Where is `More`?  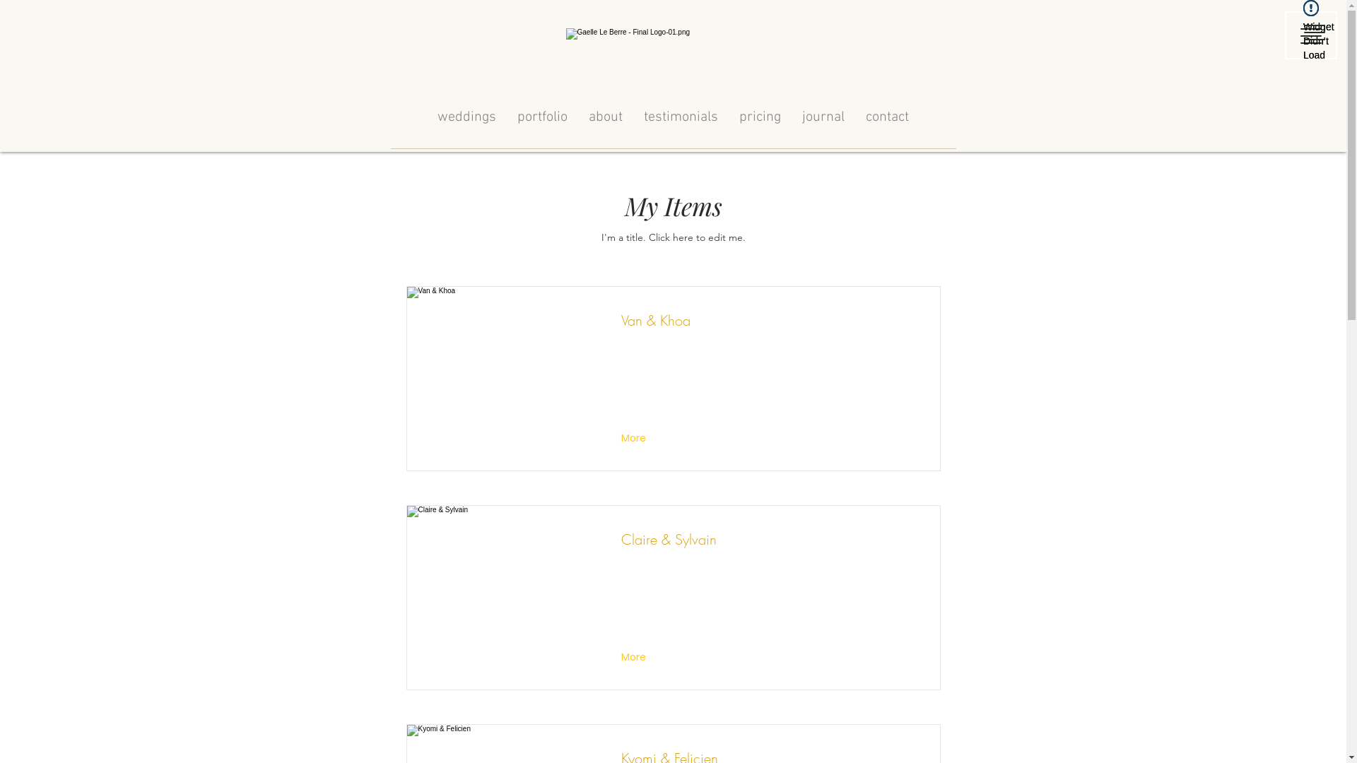
More is located at coordinates (635, 438).